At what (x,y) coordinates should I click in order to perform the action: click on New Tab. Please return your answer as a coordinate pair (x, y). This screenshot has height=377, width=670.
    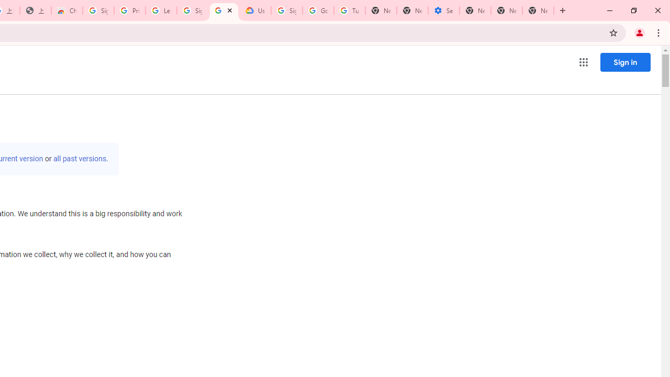
    Looking at the image, I should click on (538, 10).